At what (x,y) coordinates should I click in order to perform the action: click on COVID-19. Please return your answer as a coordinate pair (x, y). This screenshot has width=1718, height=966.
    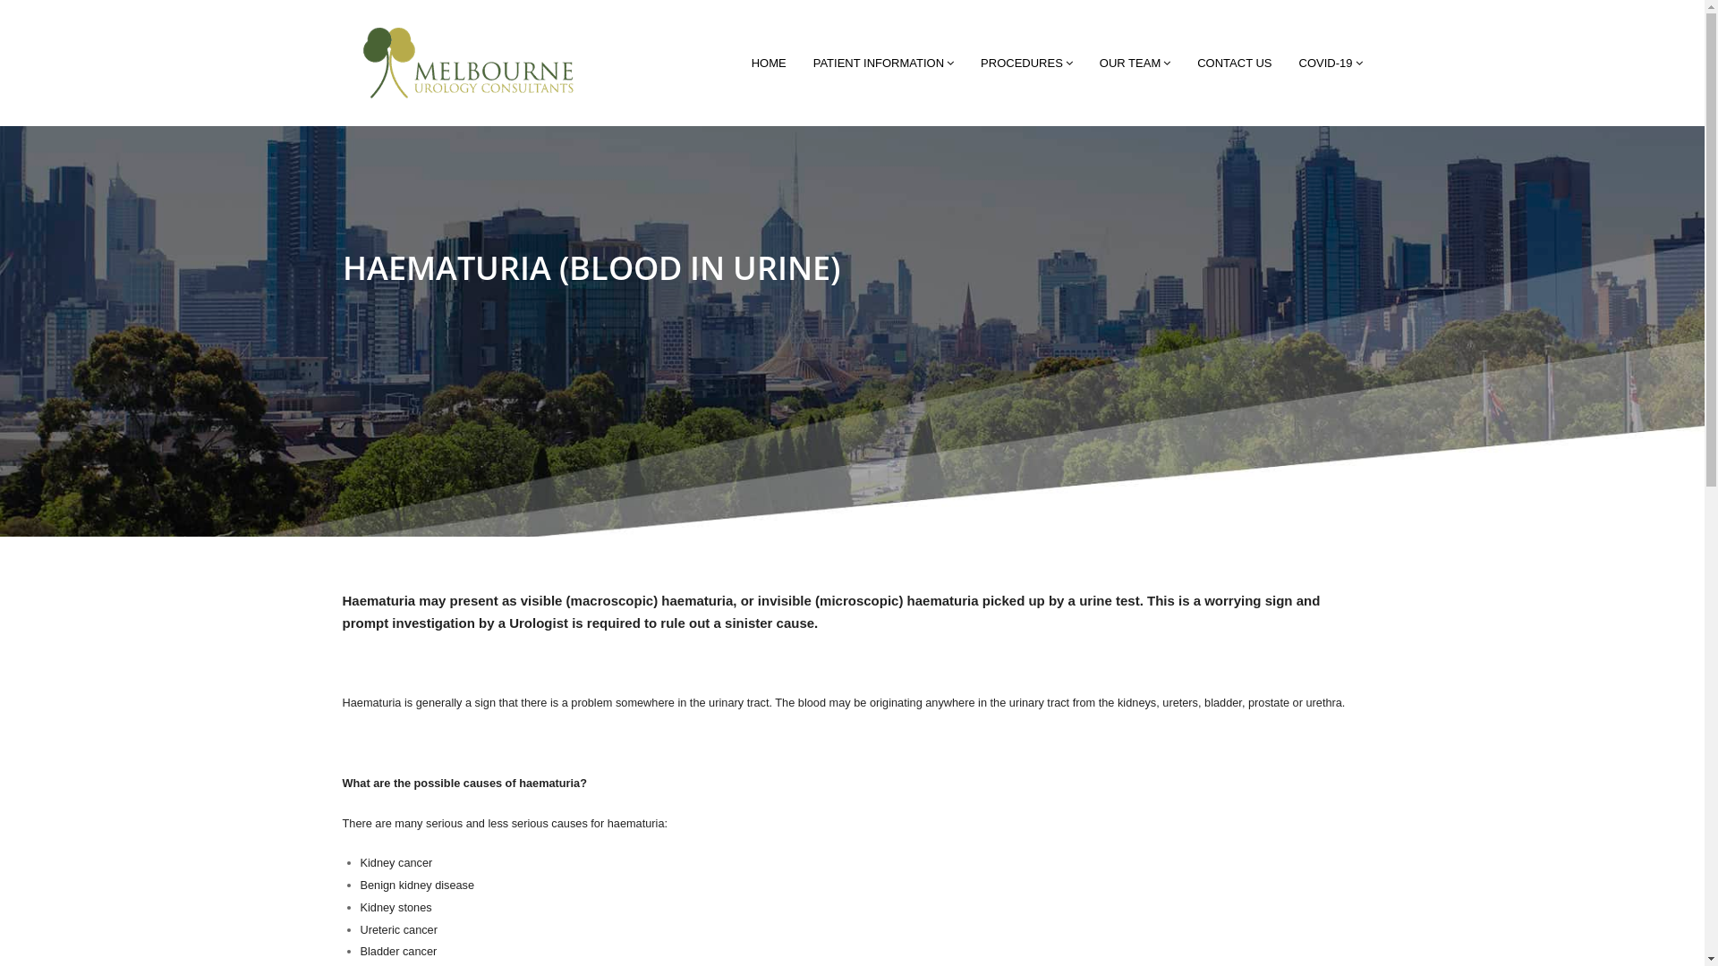
    Looking at the image, I should click on (1331, 63).